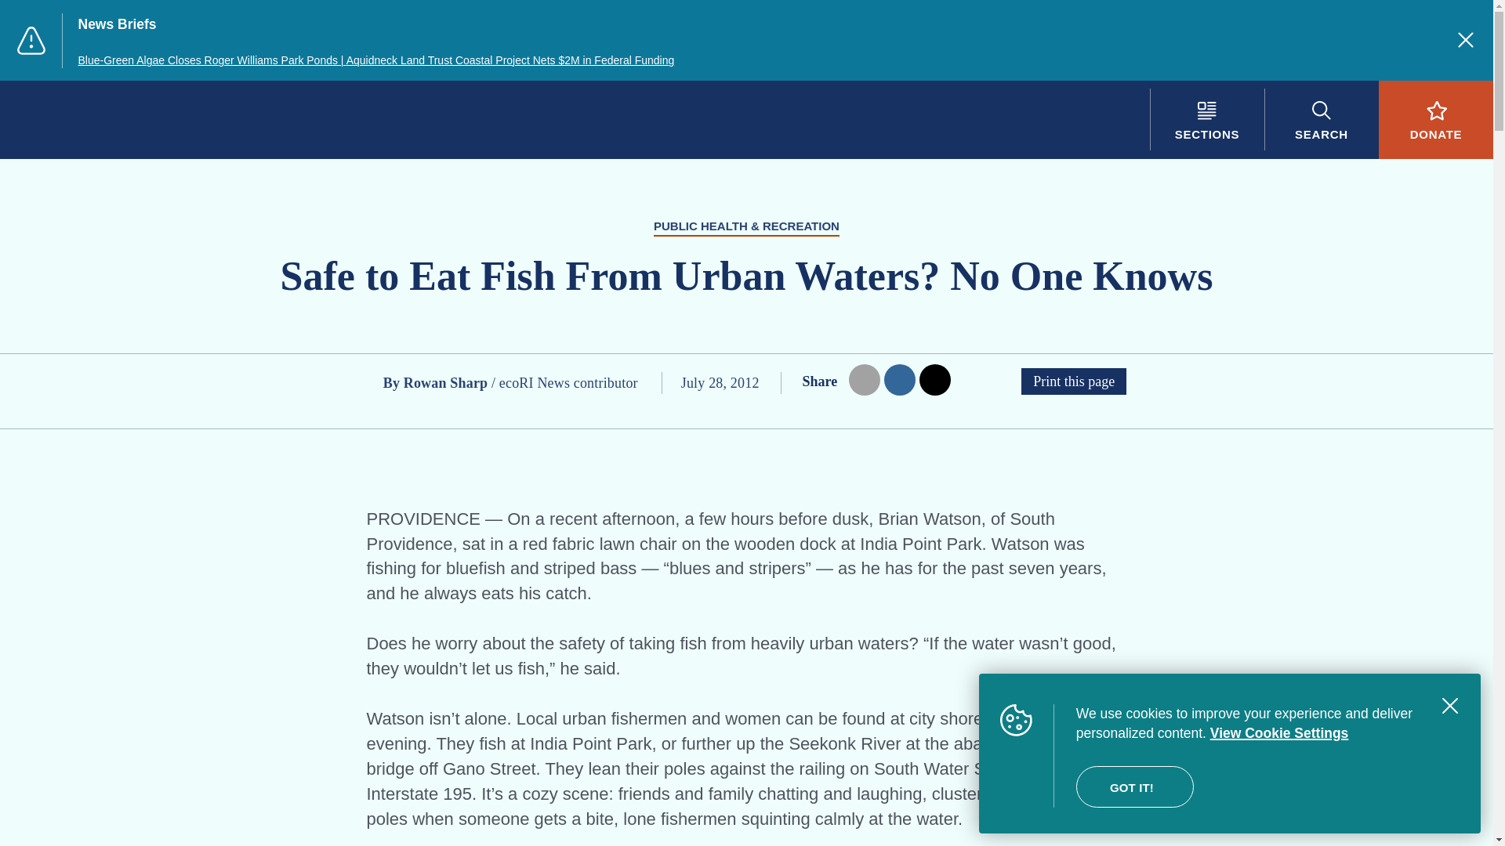 Image resolution: width=1505 pixels, height=846 pixels. Describe the element at coordinates (1466, 39) in the screenshot. I see `Close` at that location.